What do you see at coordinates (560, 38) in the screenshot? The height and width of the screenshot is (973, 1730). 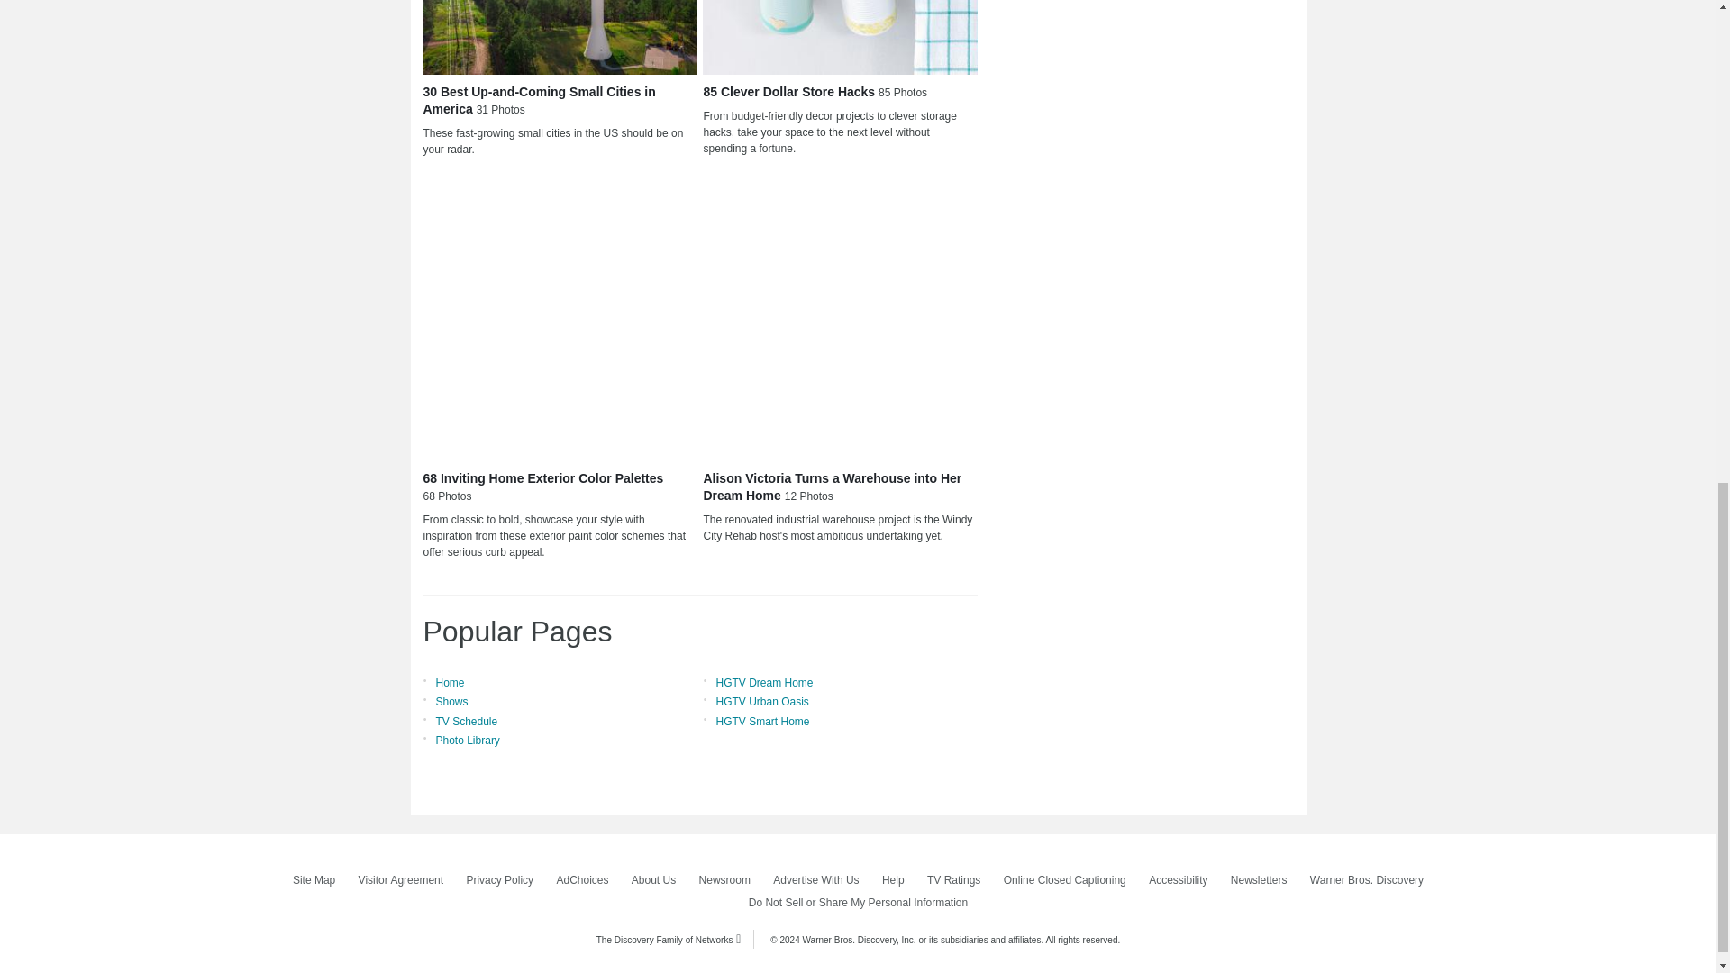 I see `30 Best Up-and-Coming Small Cities in America` at bounding box center [560, 38].